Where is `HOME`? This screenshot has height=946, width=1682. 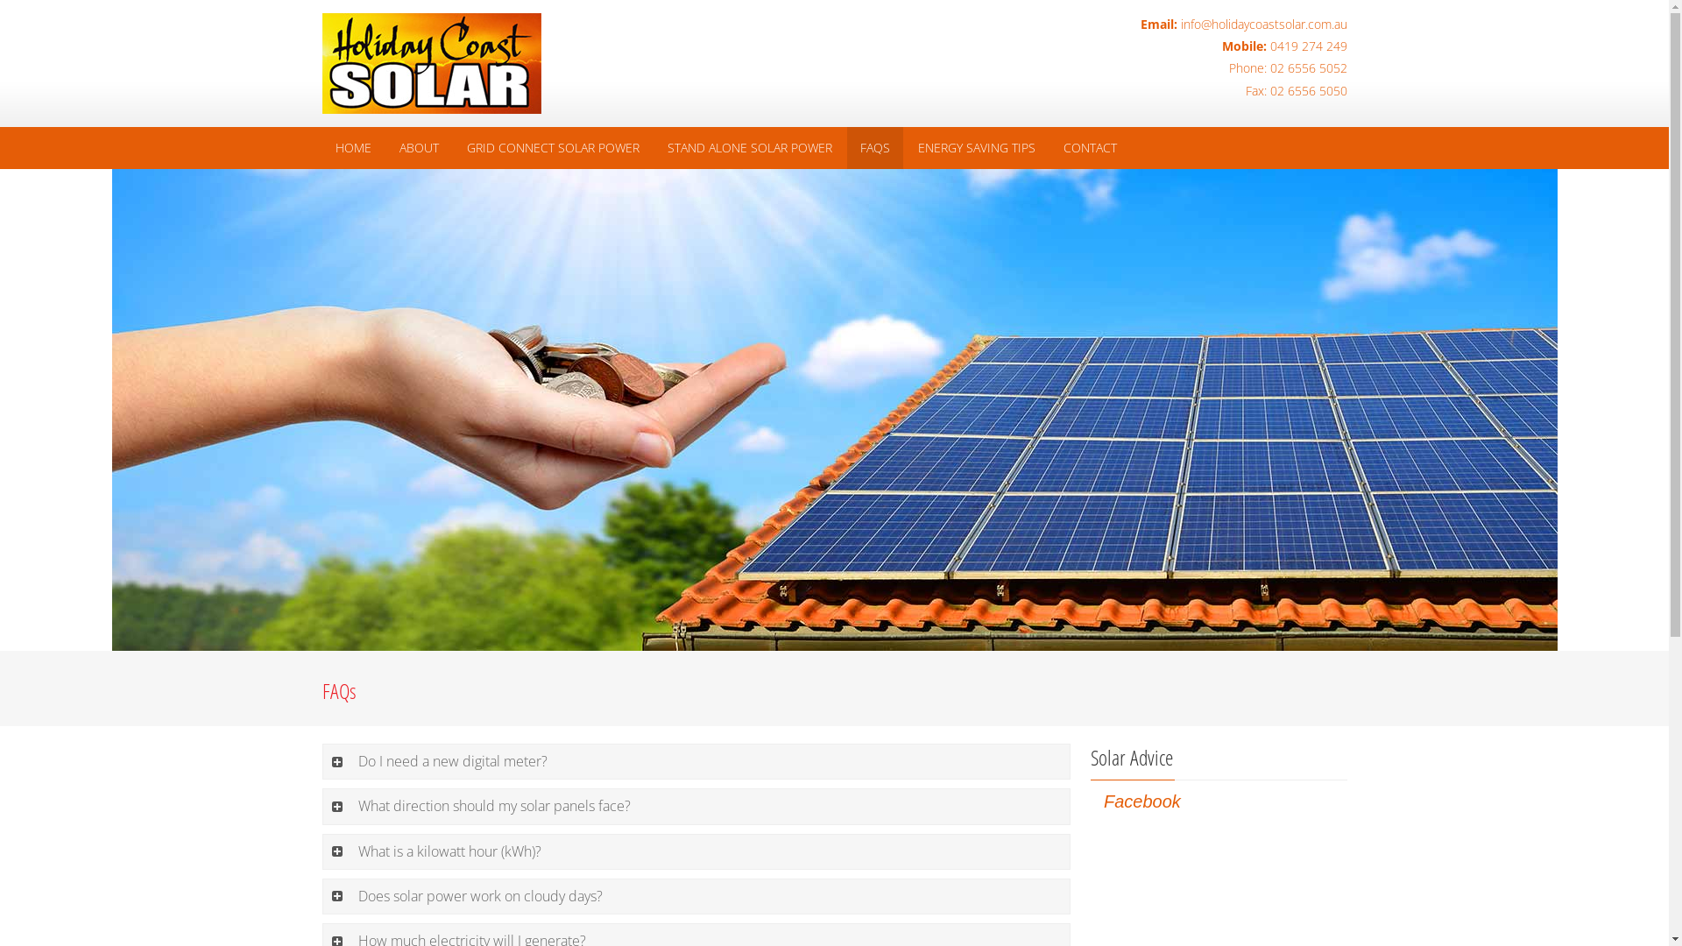
HOME is located at coordinates (354, 148).